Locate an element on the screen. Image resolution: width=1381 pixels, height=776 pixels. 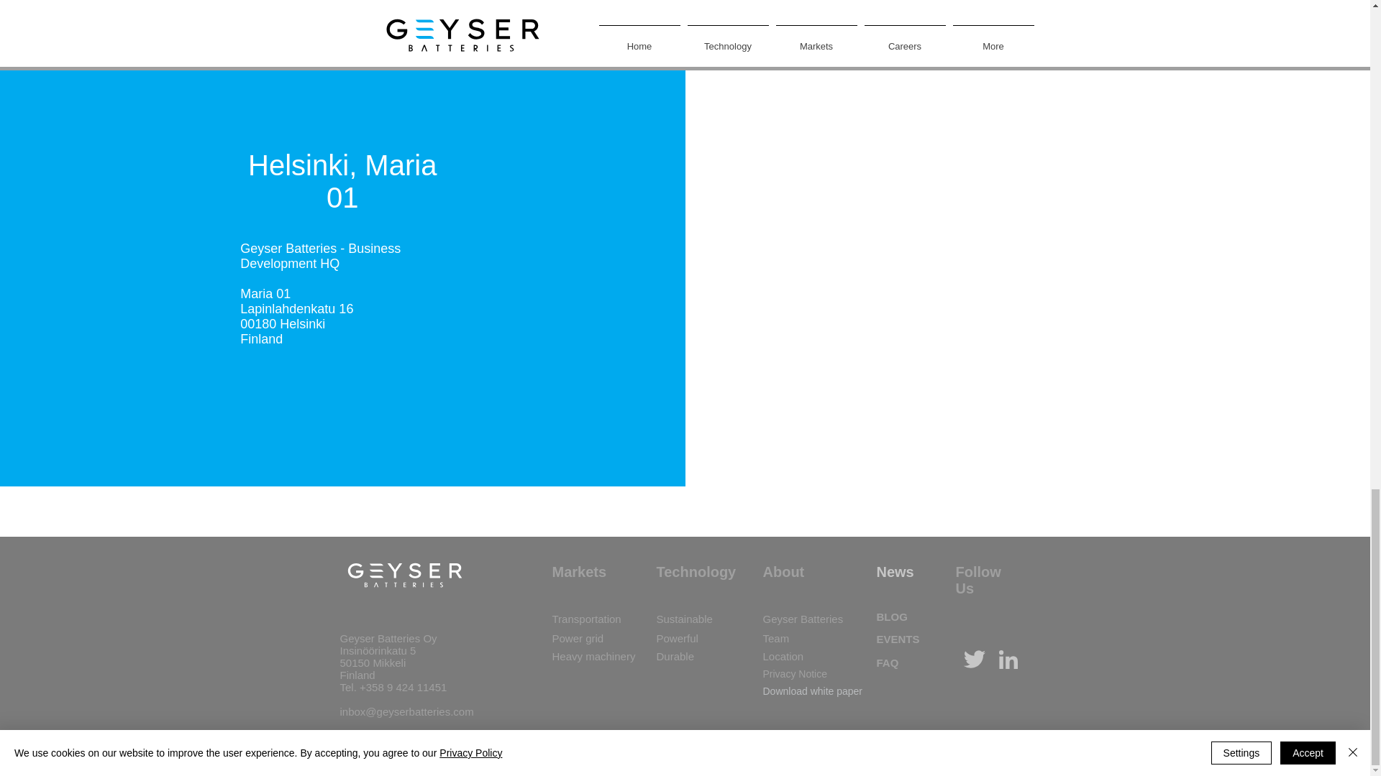
Durable is located at coordinates (675, 657).